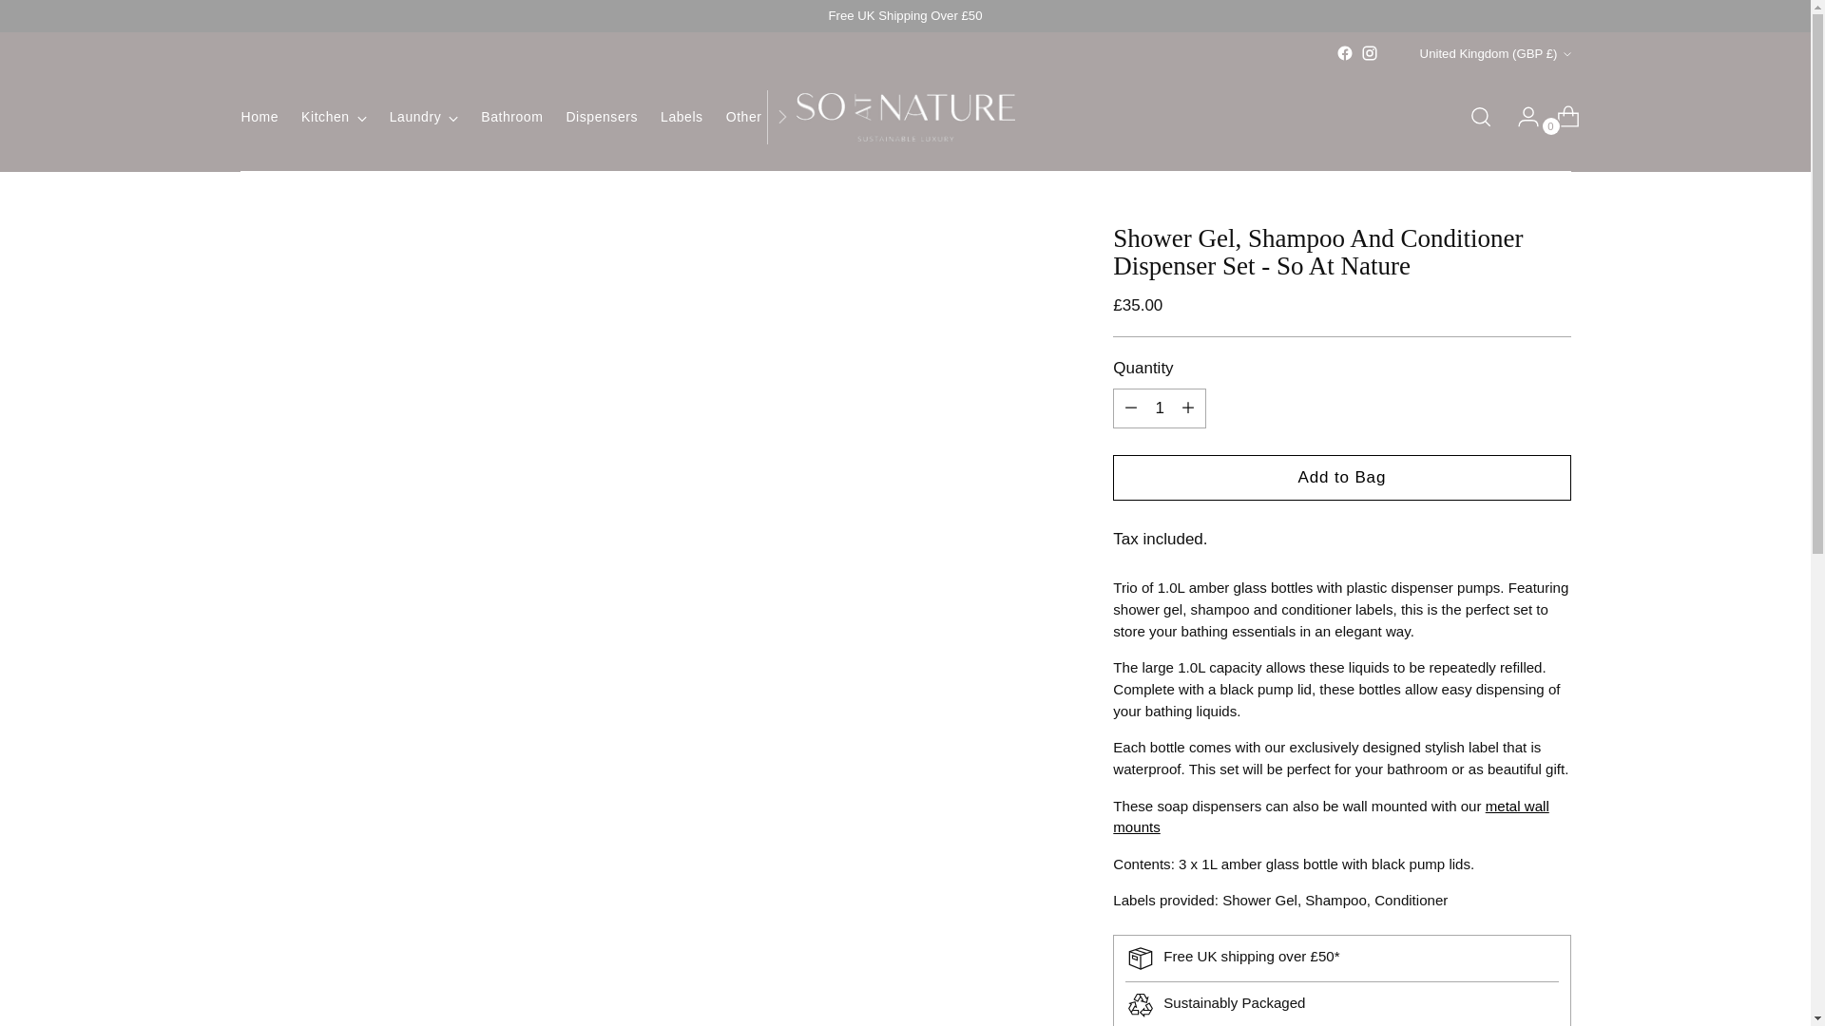 Image resolution: width=1825 pixels, height=1026 pixels. I want to click on So At Nature on Instagram, so click(1369, 53).